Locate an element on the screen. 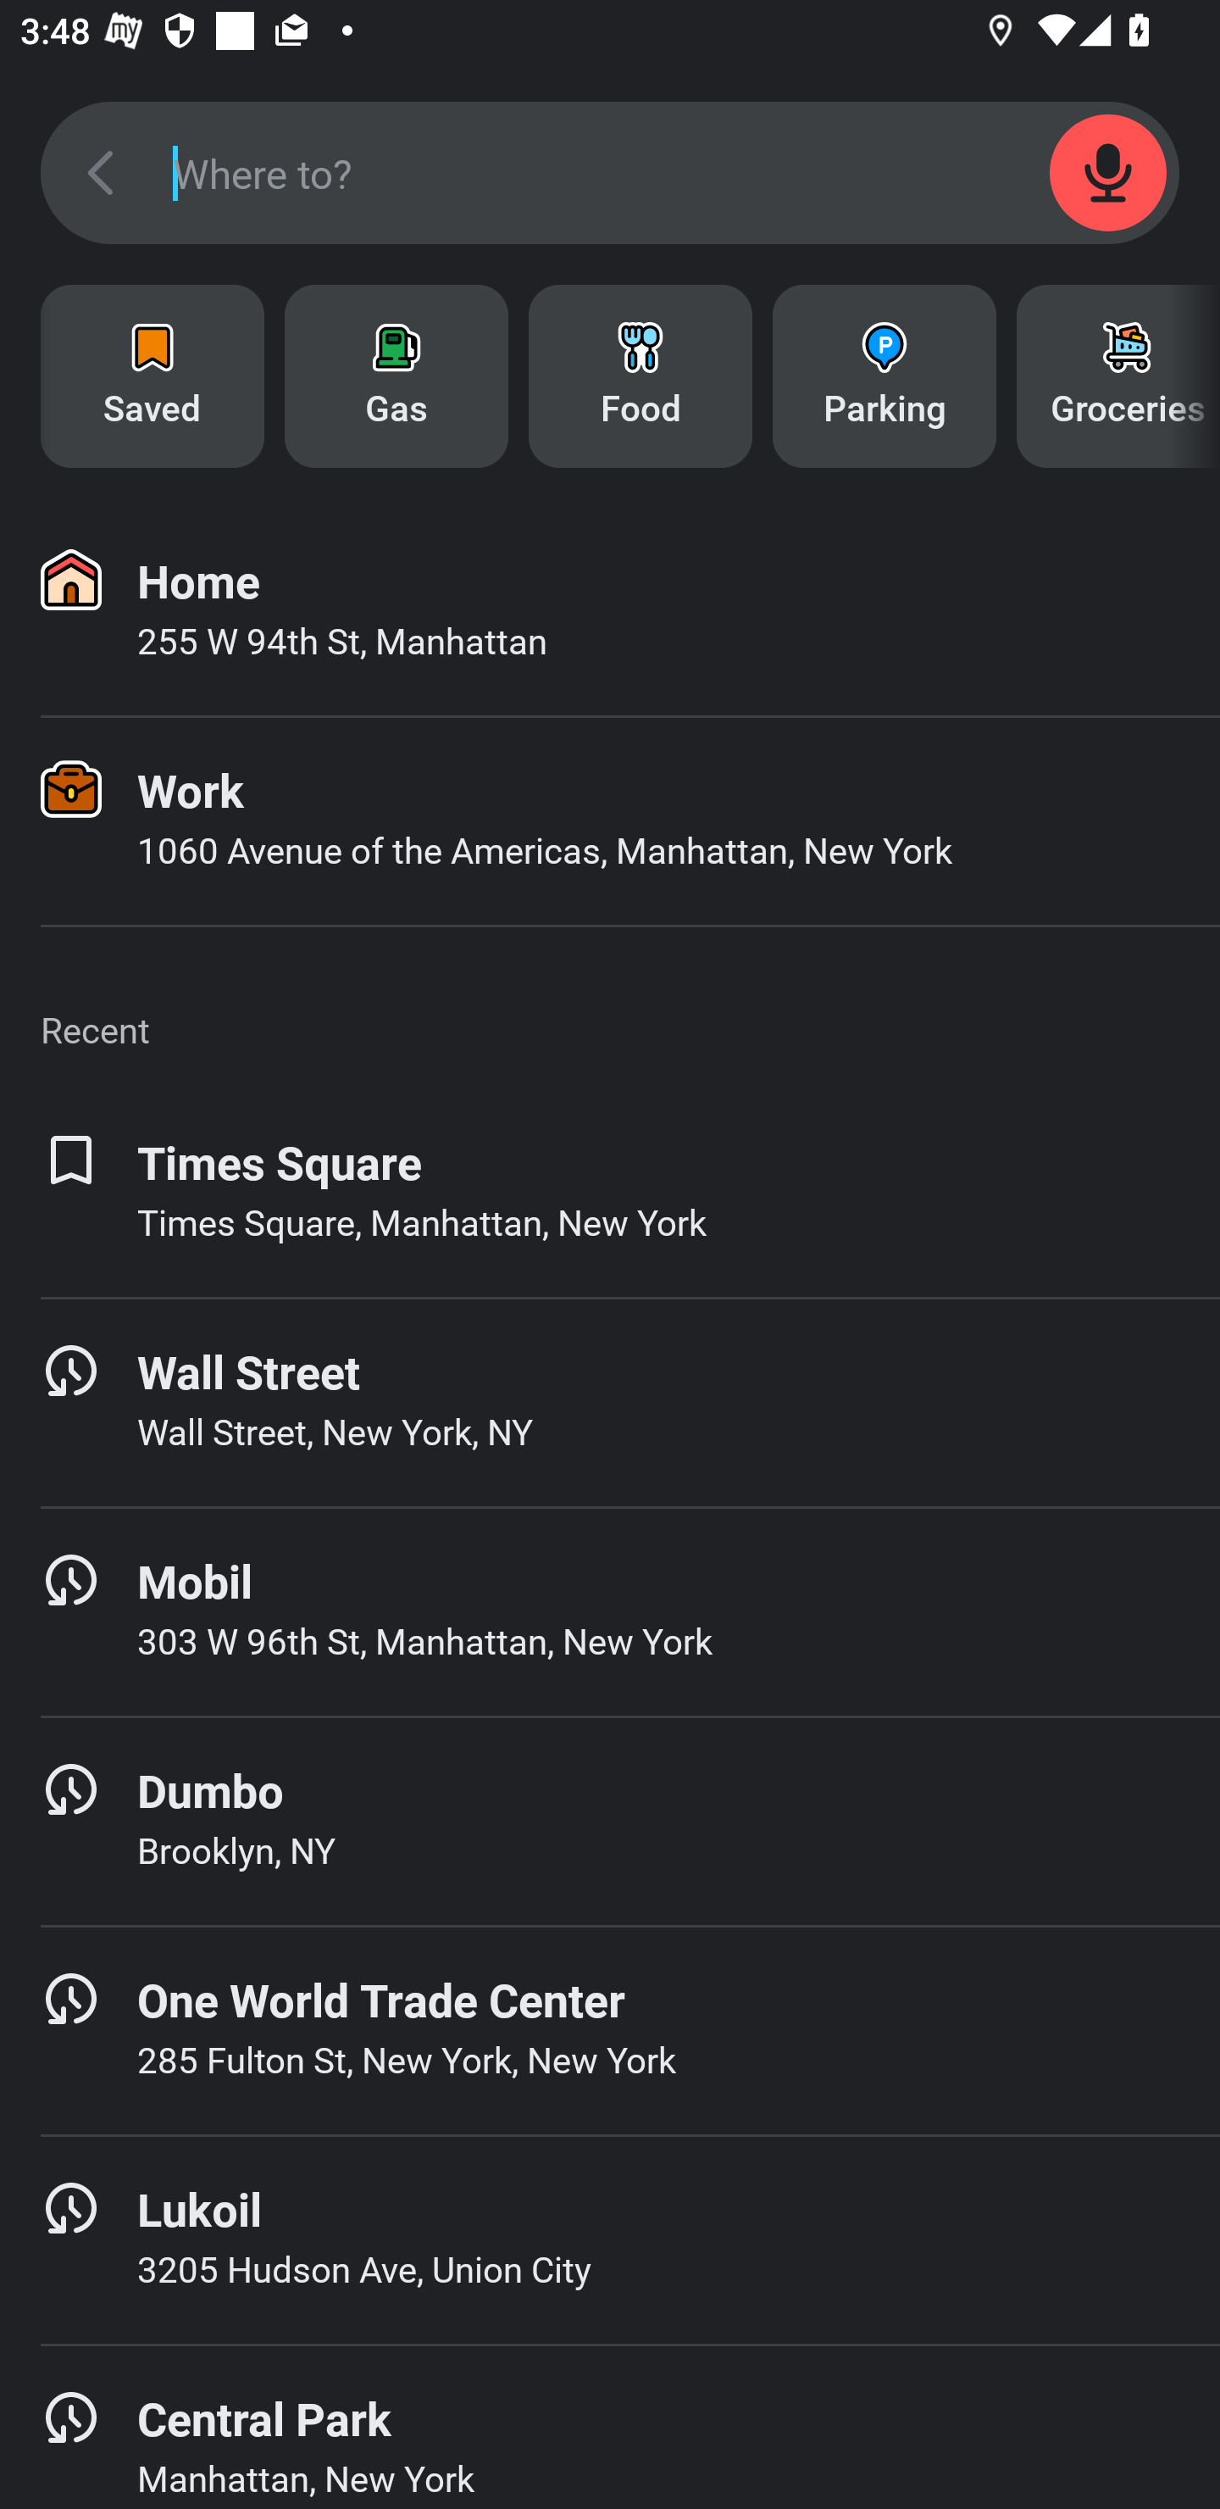  Gas is located at coordinates (396, 376).